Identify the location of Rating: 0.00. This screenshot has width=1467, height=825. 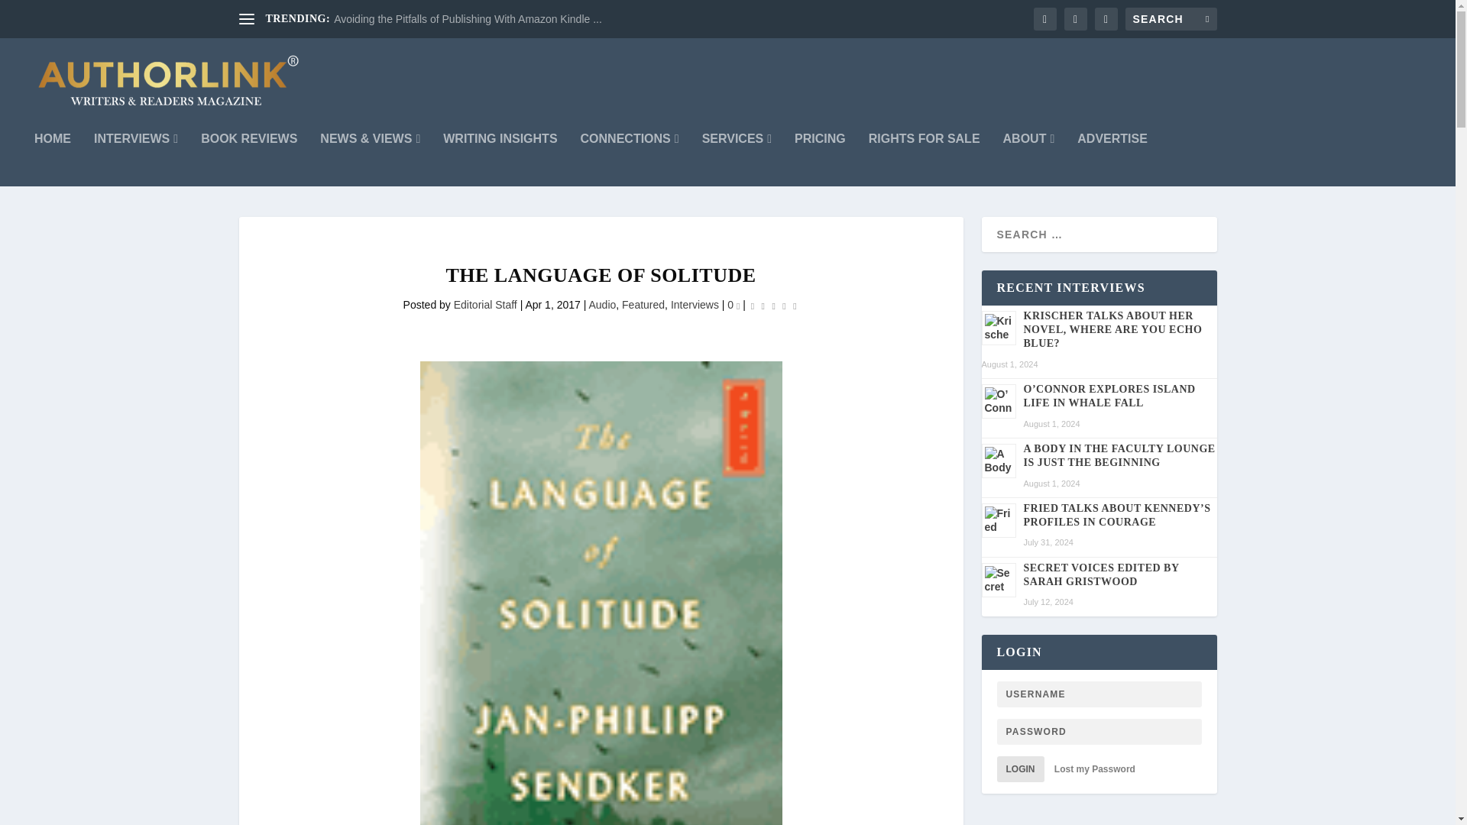
(773, 306).